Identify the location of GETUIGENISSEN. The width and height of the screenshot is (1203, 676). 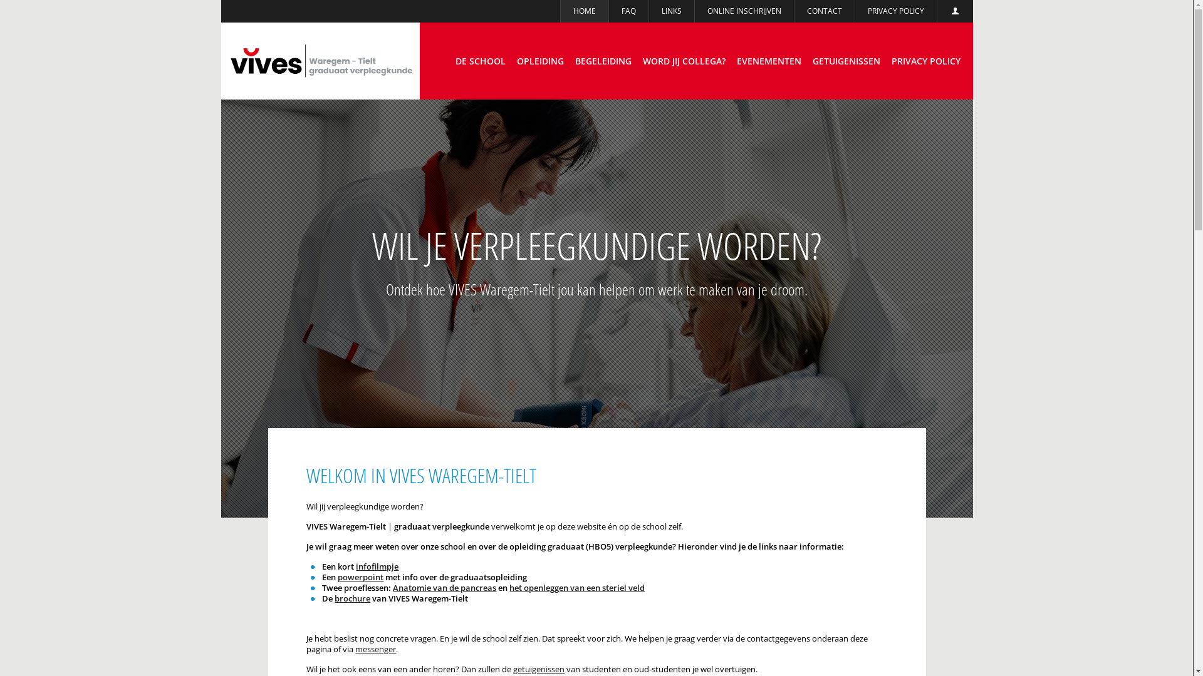
(846, 61).